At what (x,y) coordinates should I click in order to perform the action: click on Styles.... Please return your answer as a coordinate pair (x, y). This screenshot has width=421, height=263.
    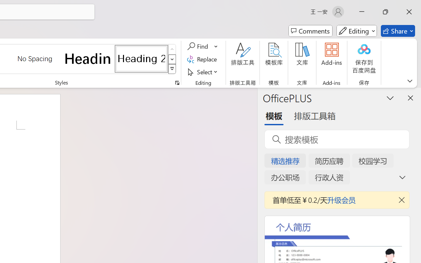
    Looking at the image, I should click on (177, 83).